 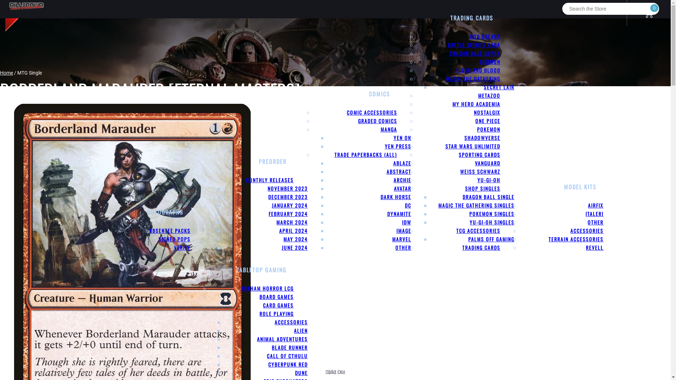 What do you see at coordinates (488, 163) in the screenshot?
I see `VANGUARD` at bounding box center [488, 163].